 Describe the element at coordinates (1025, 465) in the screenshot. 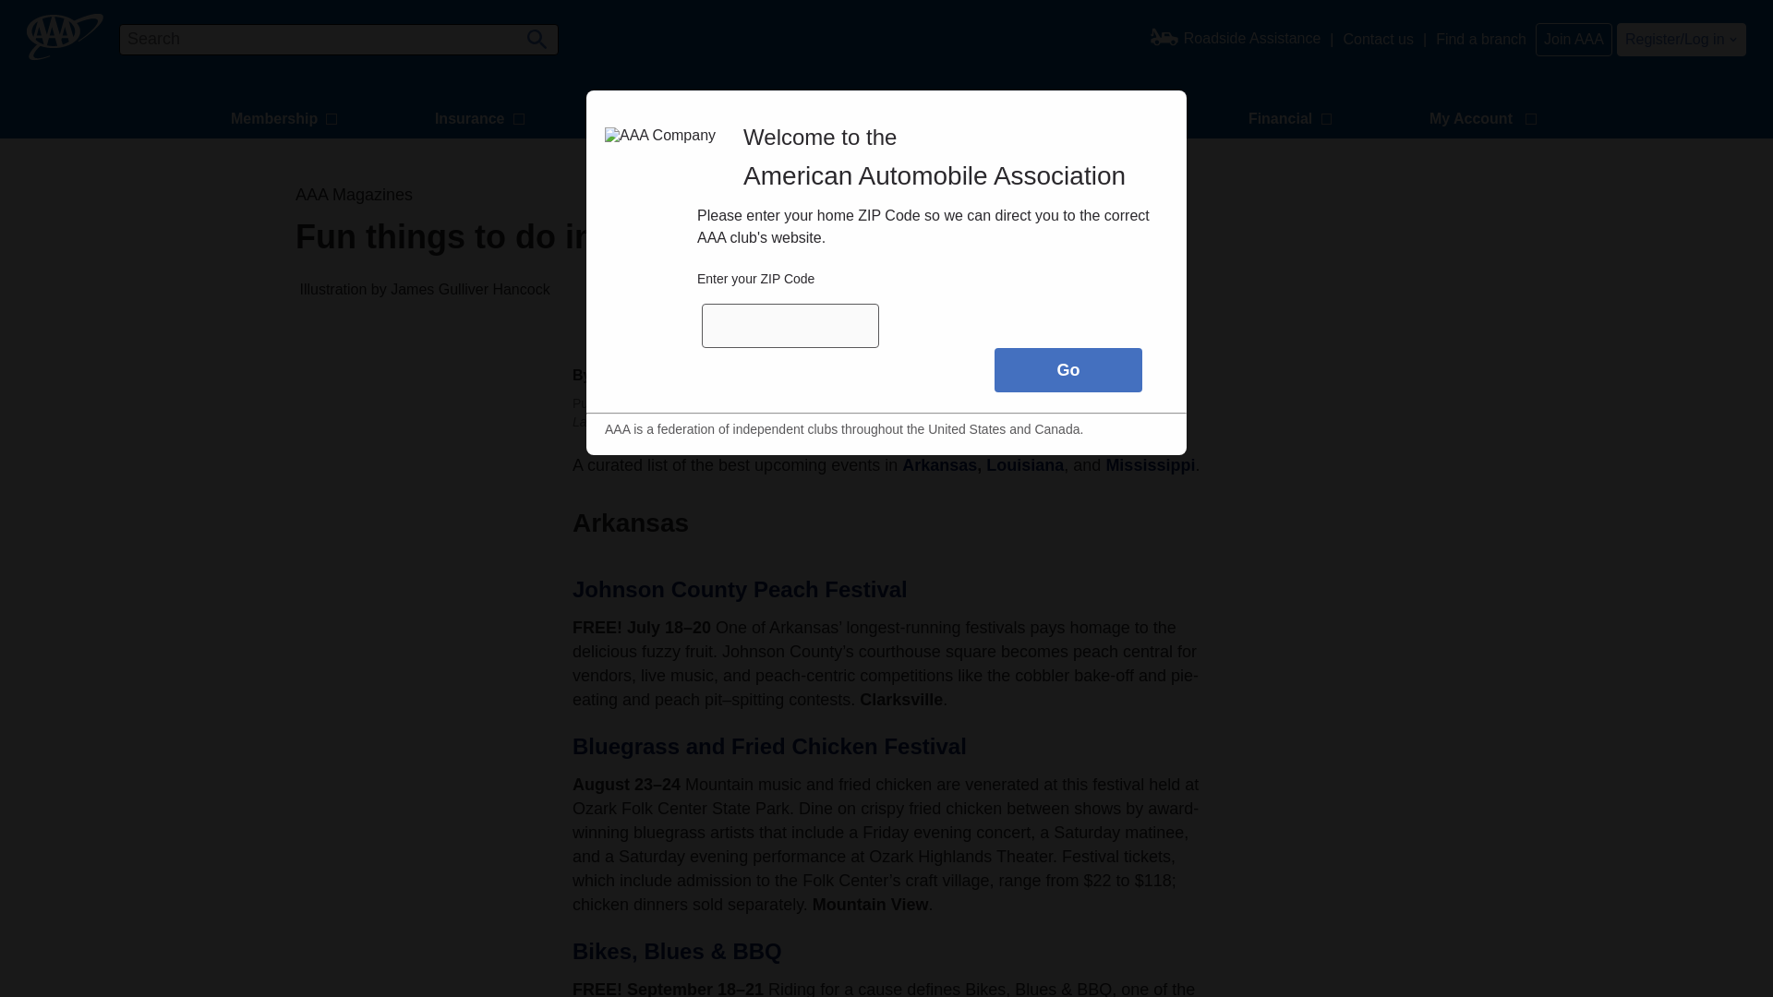

I see `Louisiana` at that location.